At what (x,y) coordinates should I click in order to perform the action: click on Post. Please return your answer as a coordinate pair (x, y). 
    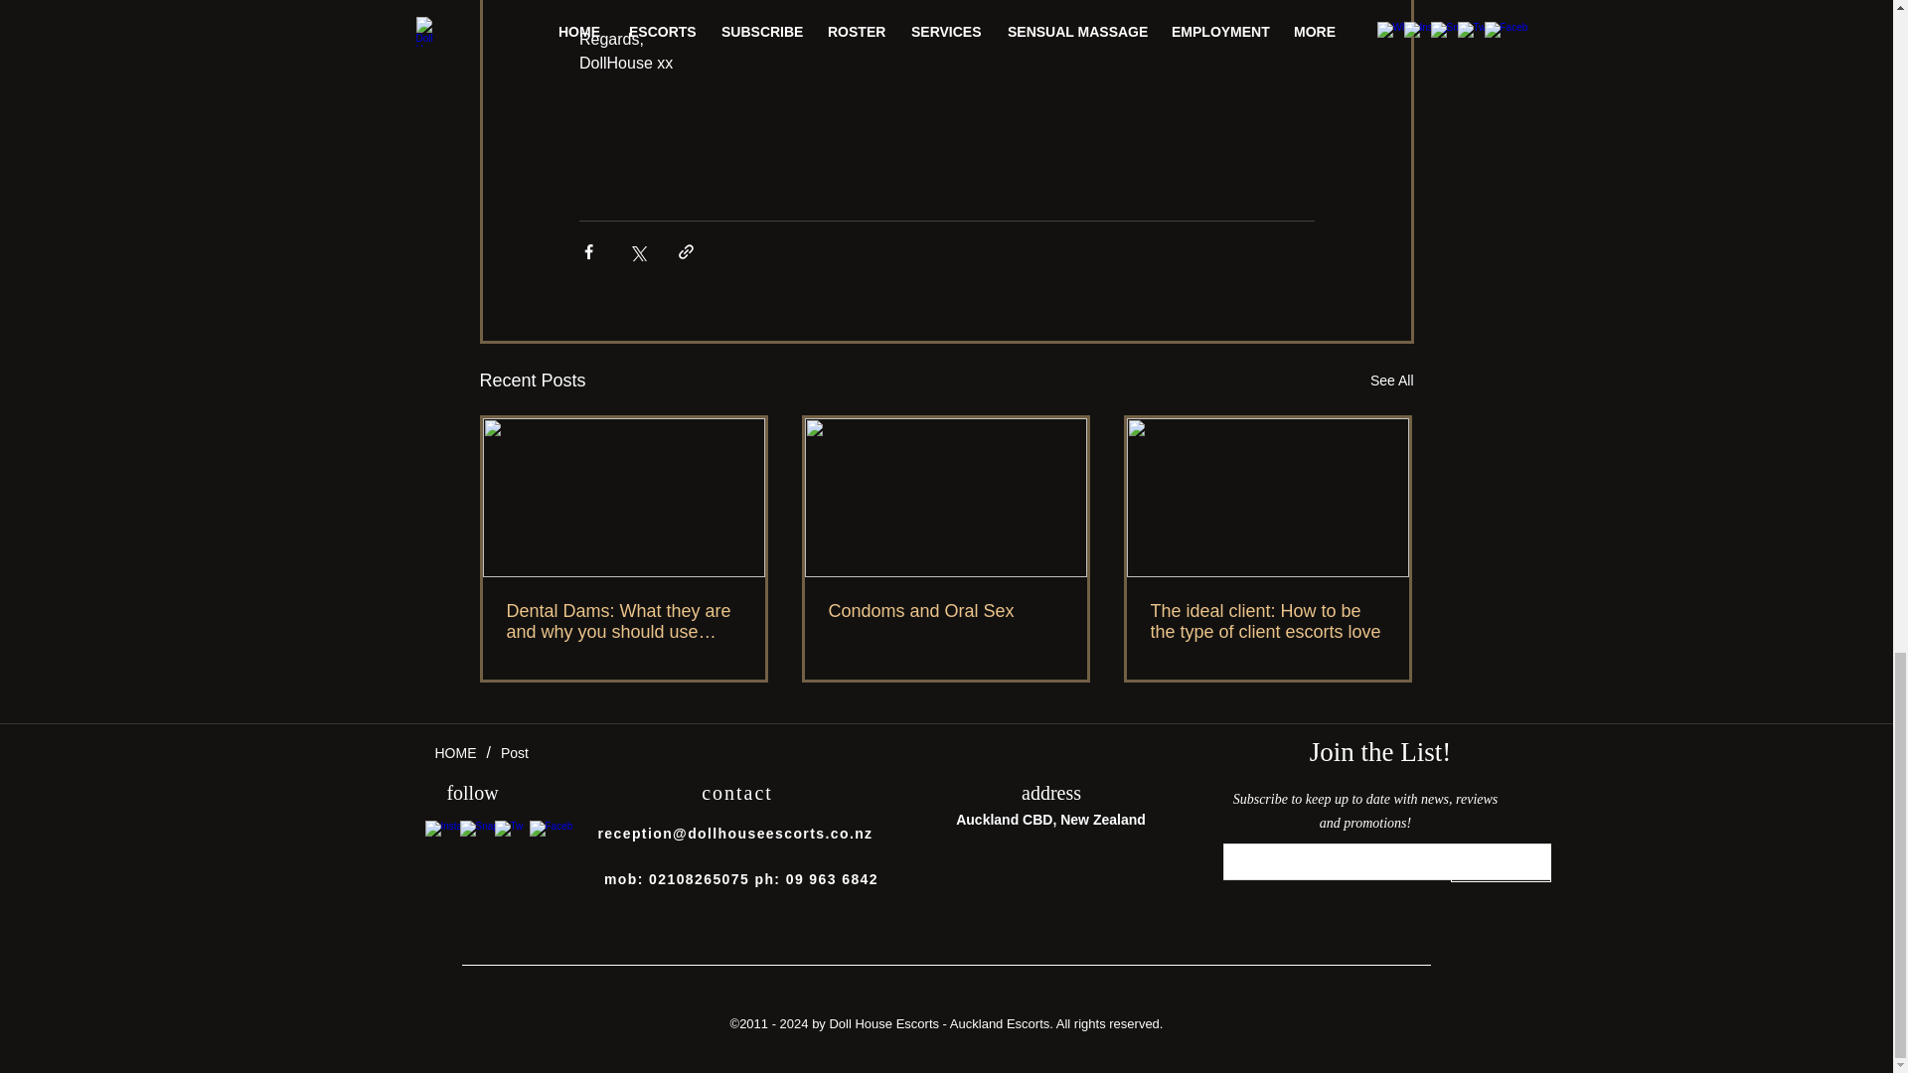
    Looking at the image, I should click on (514, 753).